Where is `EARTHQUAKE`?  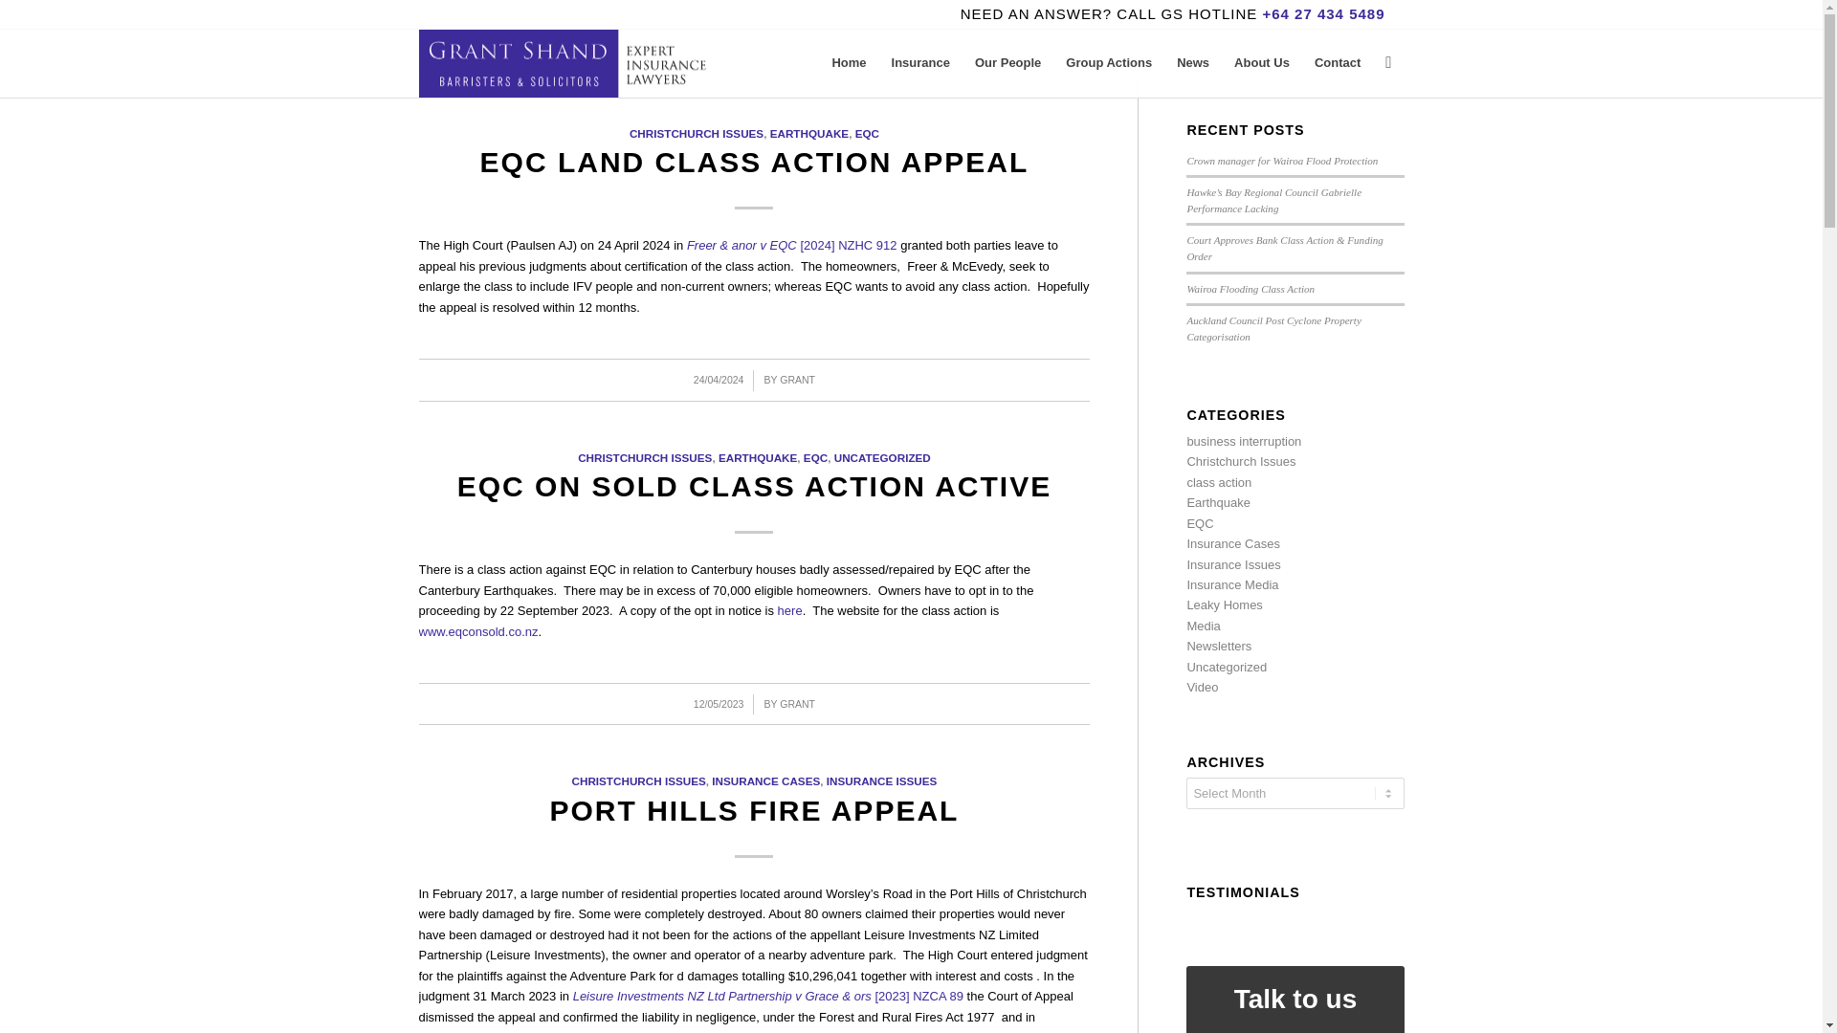 EARTHQUAKE is located at coordinates (758, 457).